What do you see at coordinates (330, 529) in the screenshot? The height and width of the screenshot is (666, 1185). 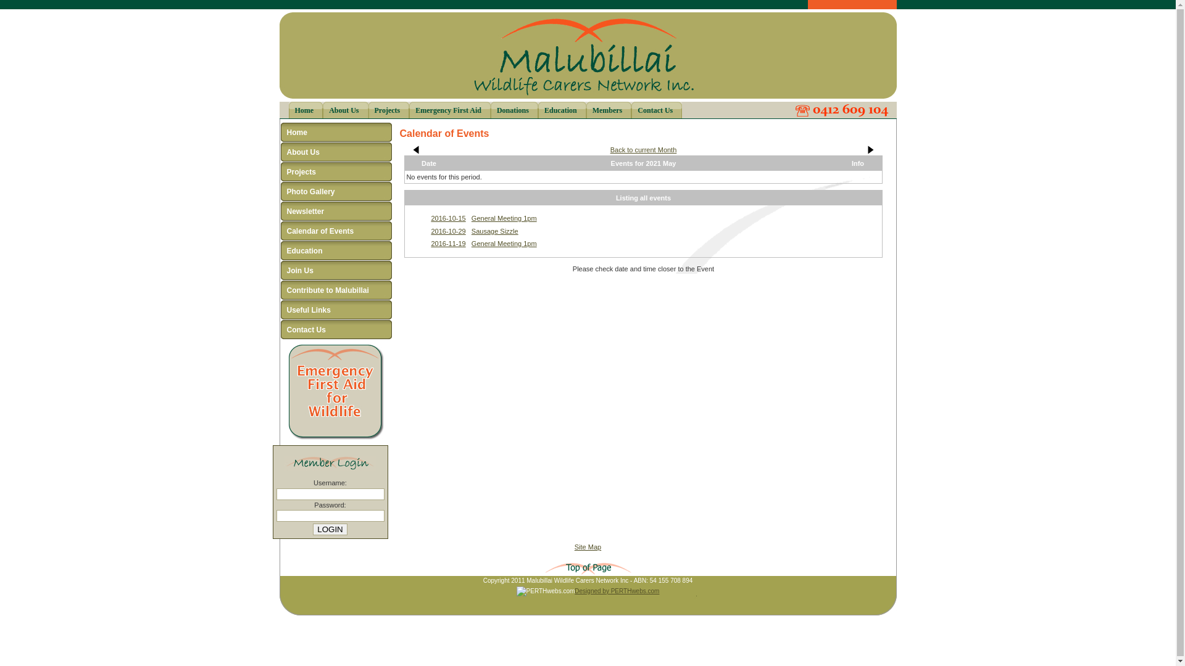 I see `Login` at bounding box center [330, 529].